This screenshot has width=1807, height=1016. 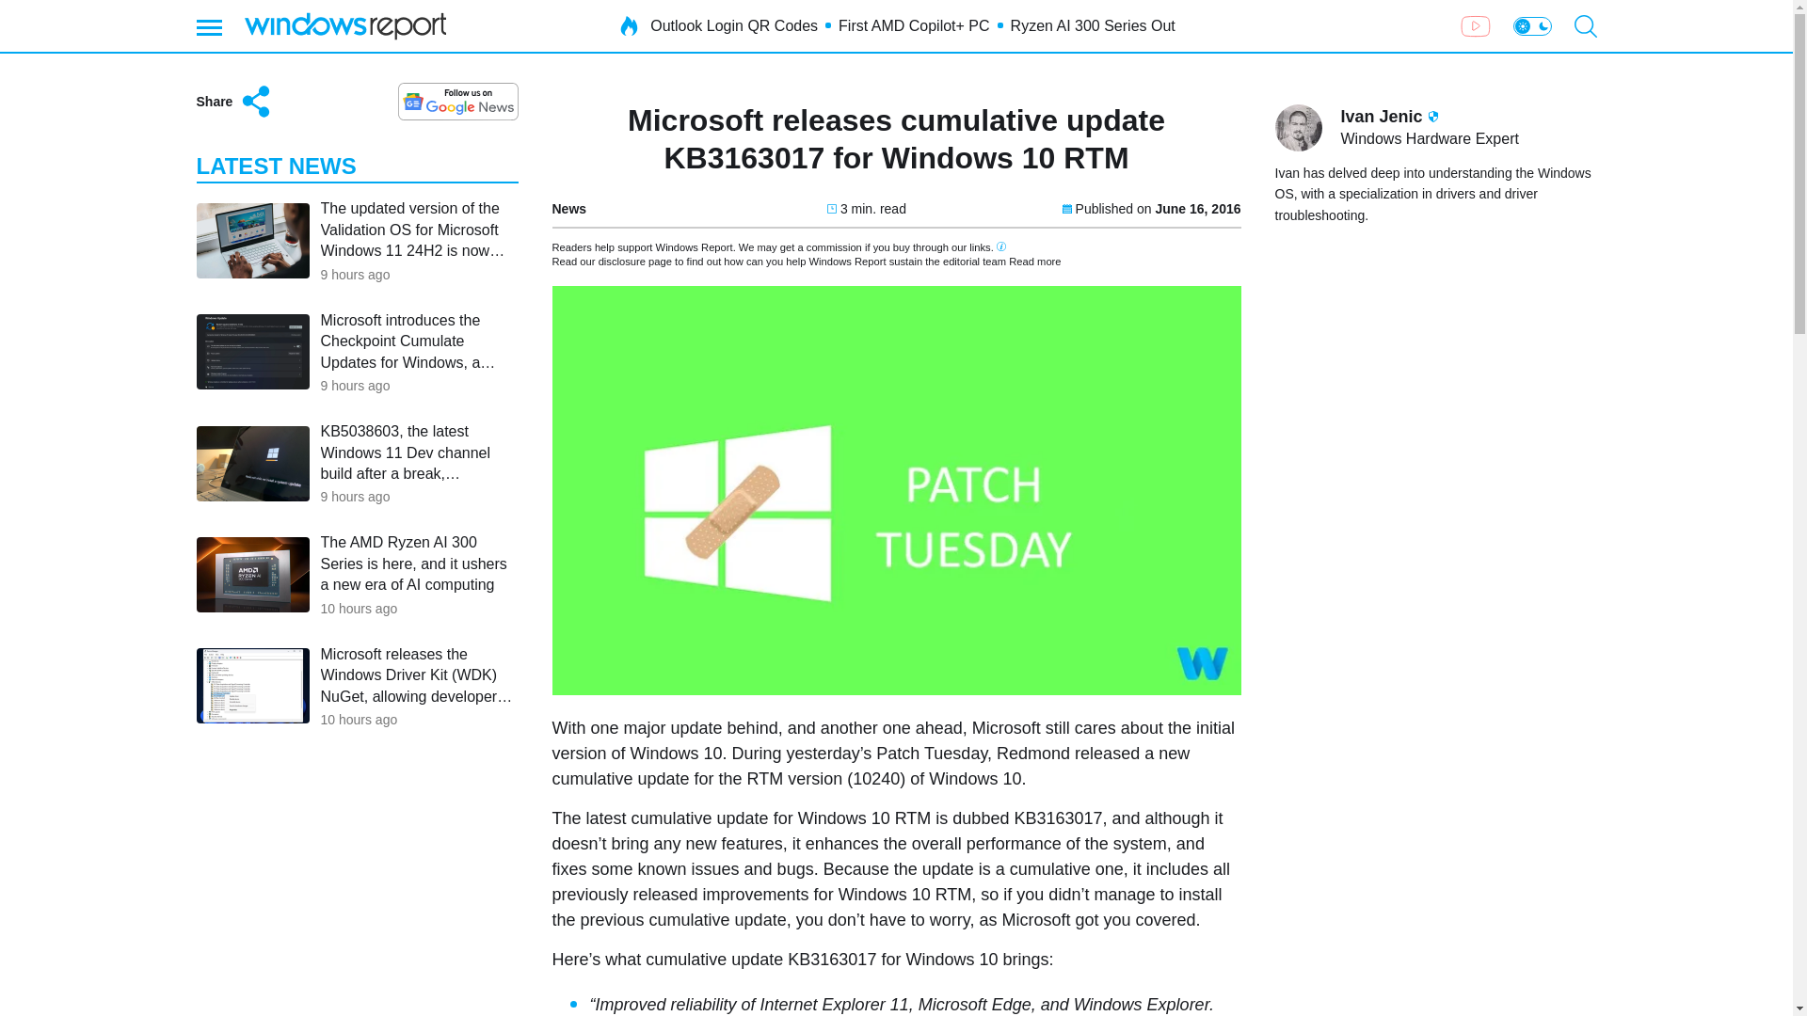 I want to click on Ryzen AI 300 Series Out, so click(x=1093, y=26).